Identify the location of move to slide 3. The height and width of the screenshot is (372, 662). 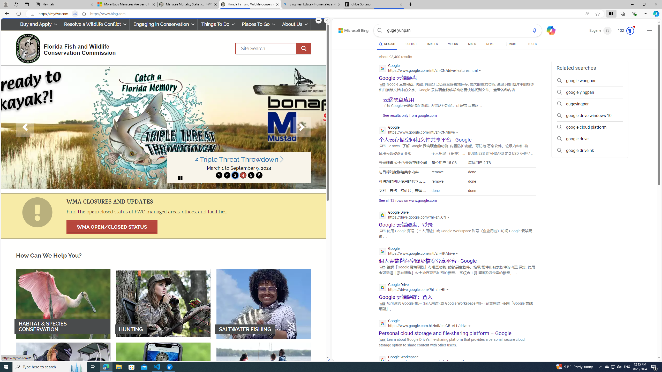
(235, 175).